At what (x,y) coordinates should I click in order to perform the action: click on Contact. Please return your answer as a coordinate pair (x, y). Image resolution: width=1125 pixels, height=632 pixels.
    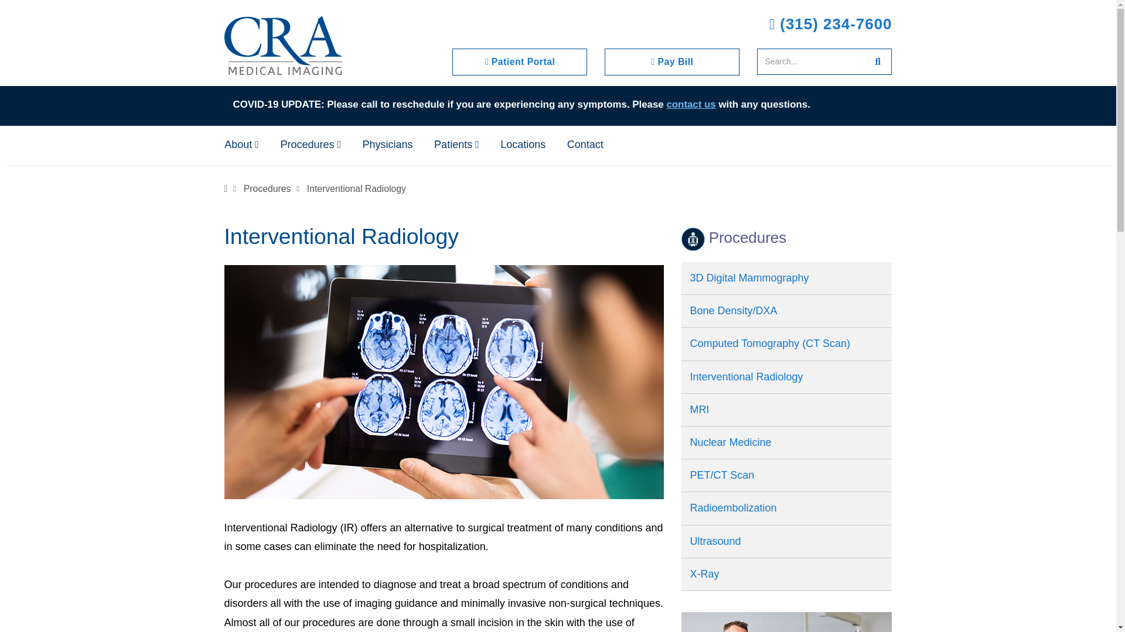
    Looking at the image, I should click on (690, 104).